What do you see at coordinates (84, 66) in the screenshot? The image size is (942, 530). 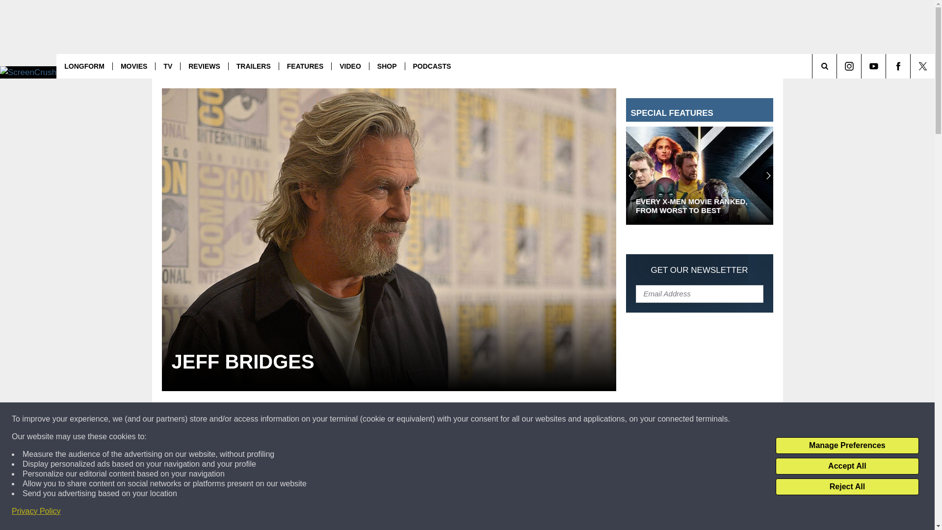 I see `LONGFORM` at bounding box center [84, 66].